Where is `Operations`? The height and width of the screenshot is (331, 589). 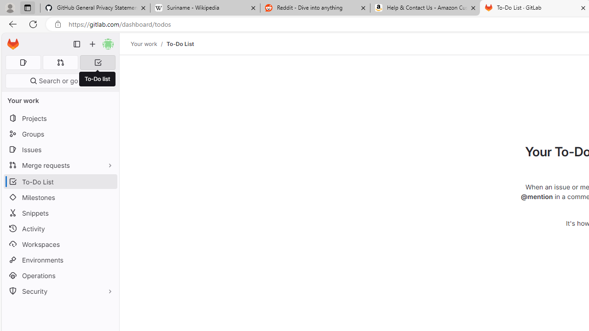
Operations is located at coordinates (60, 276).